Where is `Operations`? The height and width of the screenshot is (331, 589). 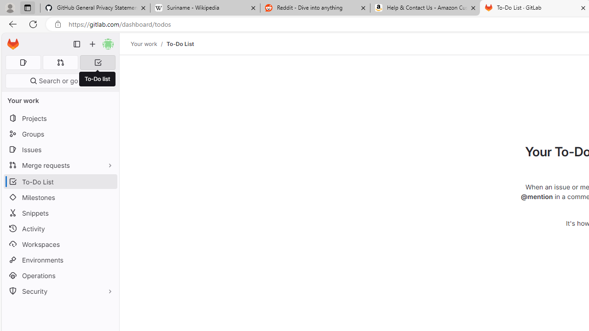
Operations is located at coordinates (60, 276).